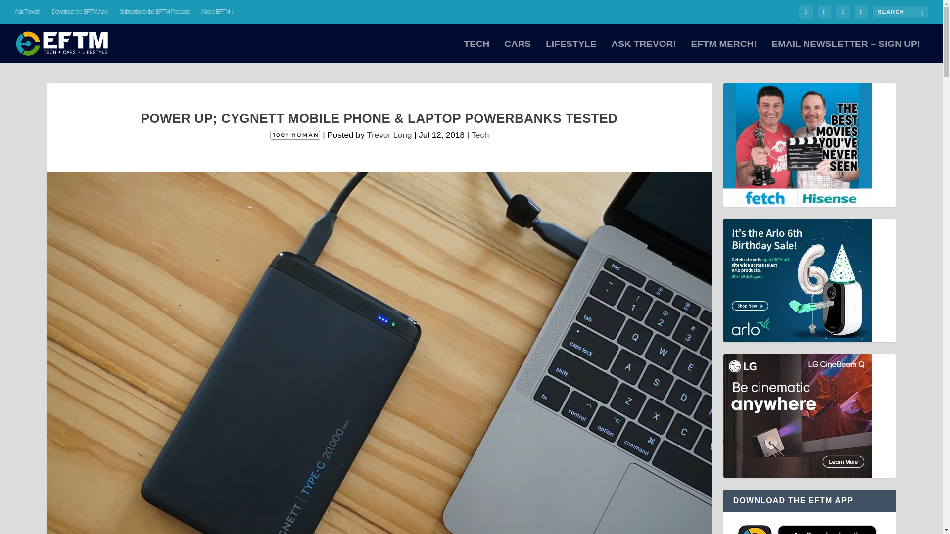  I want to click on About EFTM, so click(218, 12).